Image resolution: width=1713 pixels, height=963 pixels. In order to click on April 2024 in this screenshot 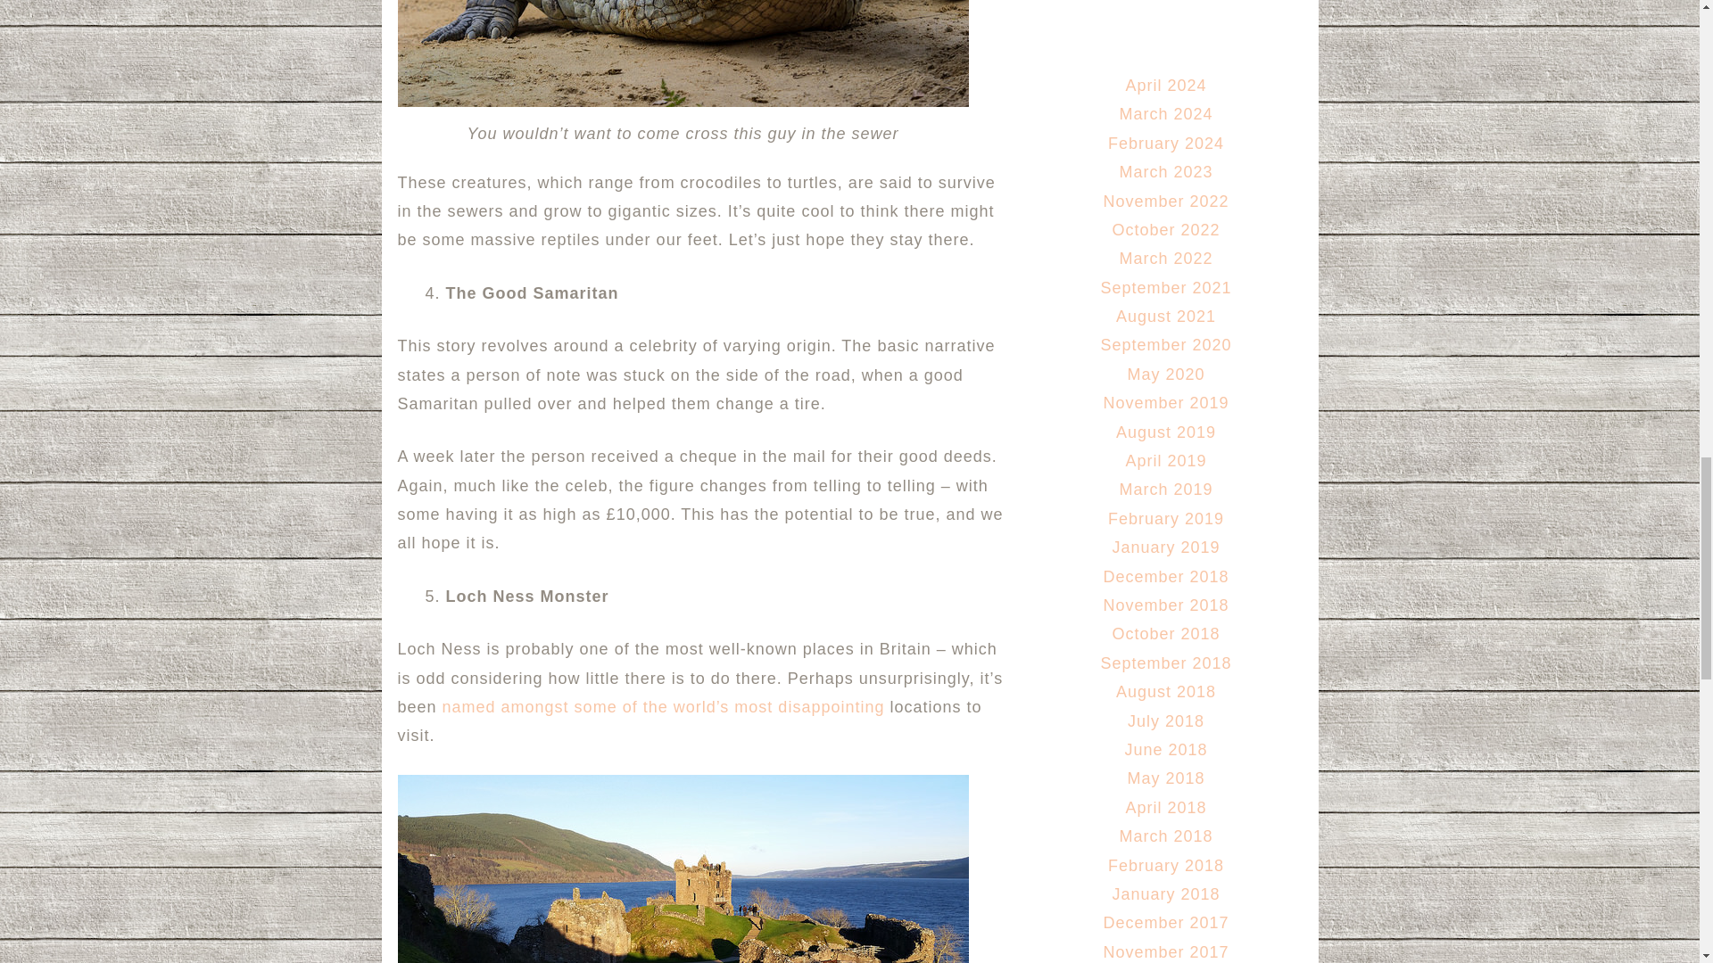, I will do `click(1165, 86)`.